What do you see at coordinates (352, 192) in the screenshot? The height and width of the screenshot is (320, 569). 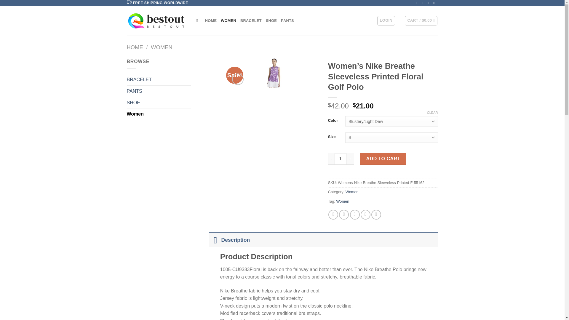 I see `Women` at bounding box center [352, 192].